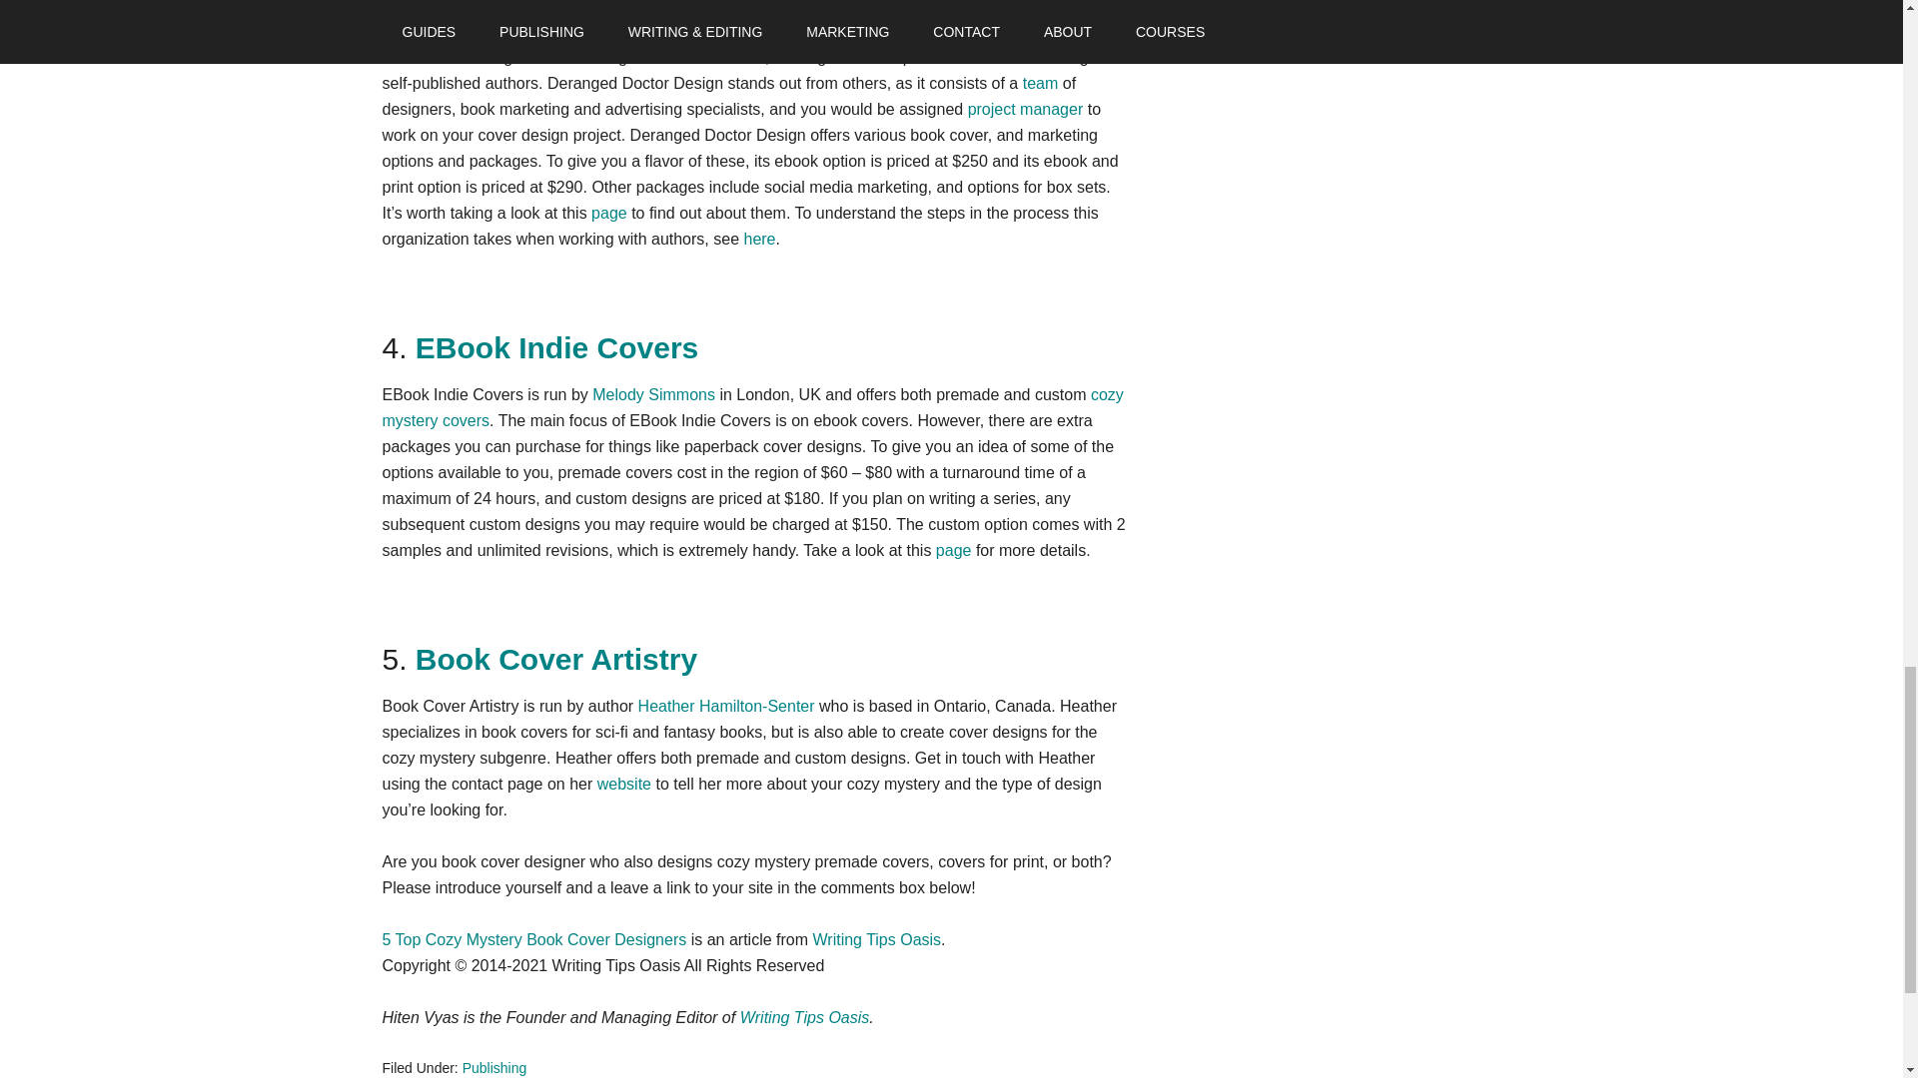 The image size is (1918, 1078). What do you see at coordinates (623, 783) in the screenshot?
I see `website` at bounding box center [623, 783].